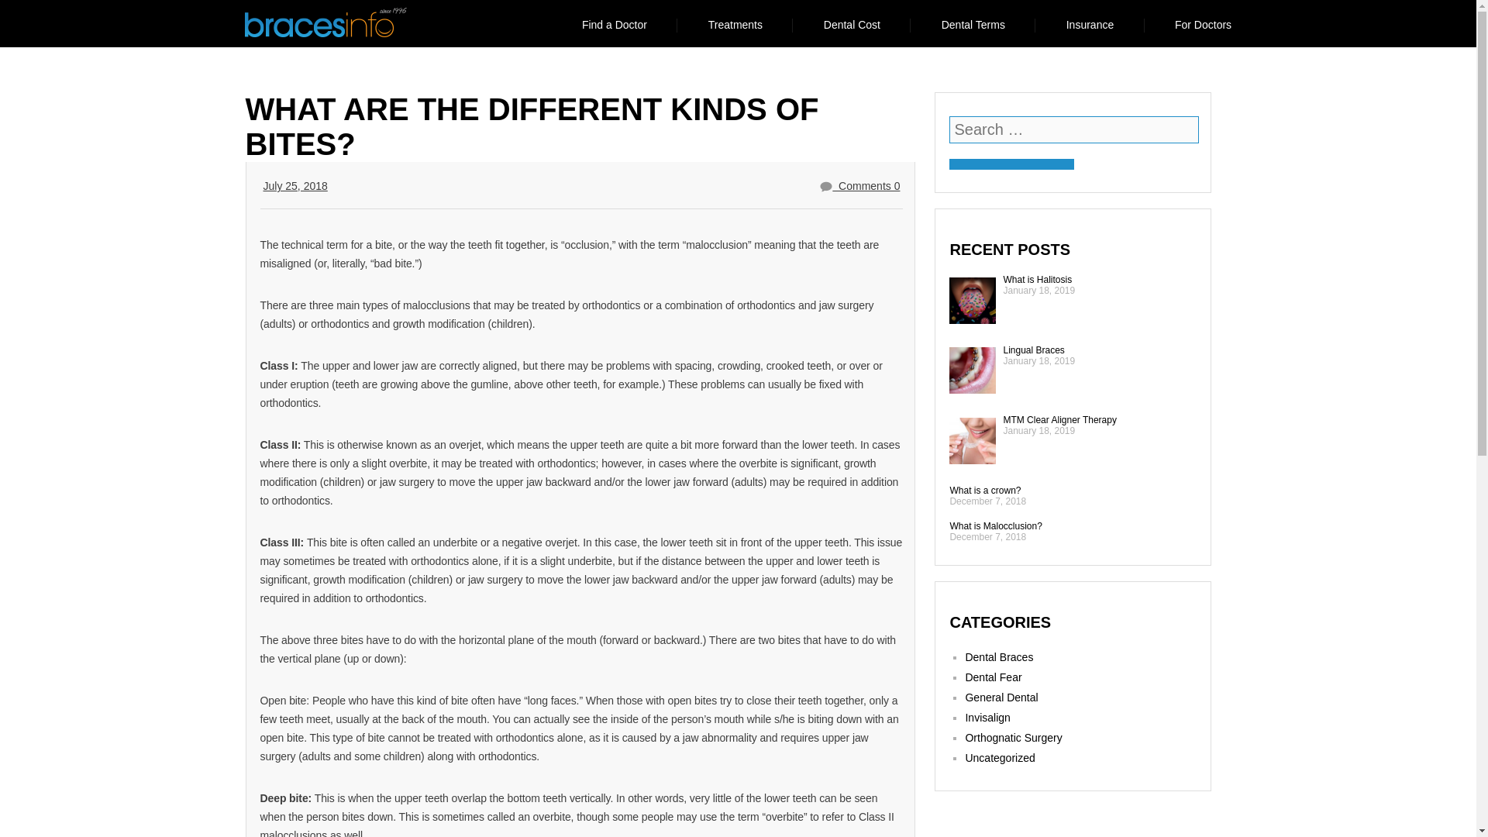 The image size is (1488, 837). I want to click on What is Malocclusion?, so click(995, 525).